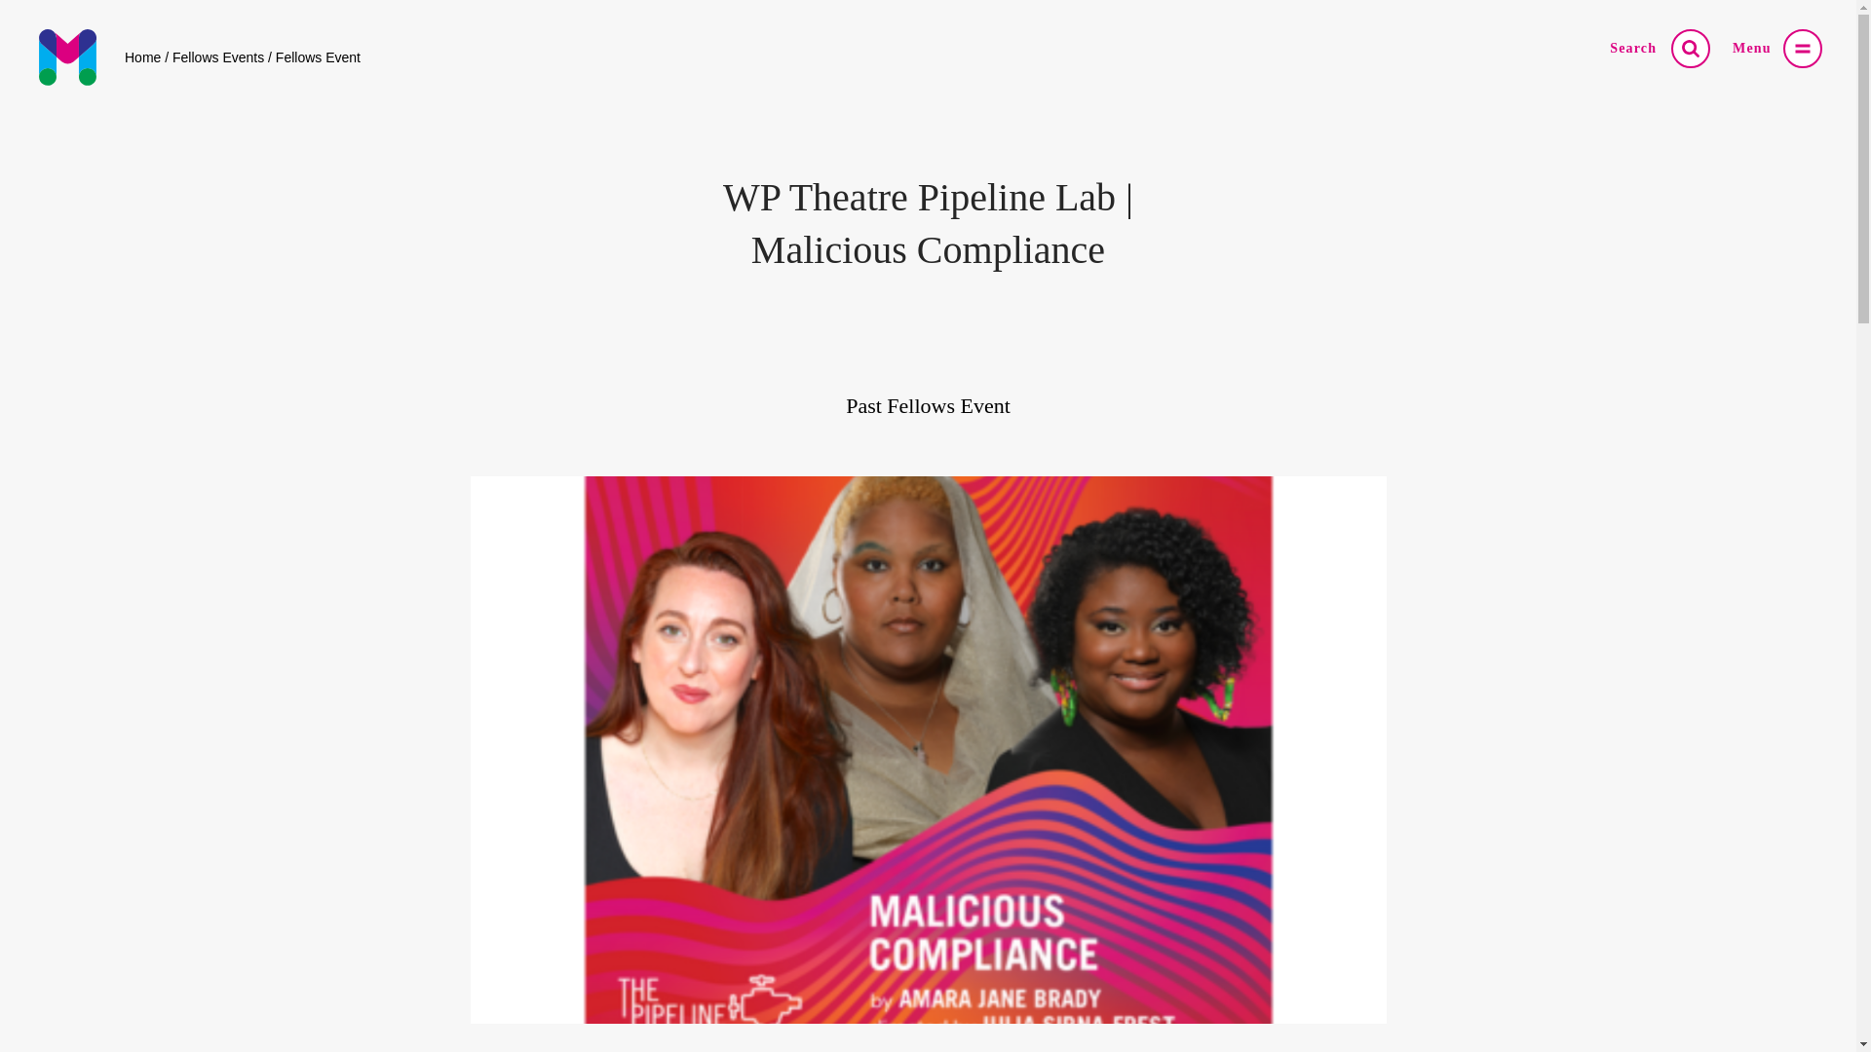 This screenshot has height=1052, width=1871. I want to click on Search, so click(1690, 49).